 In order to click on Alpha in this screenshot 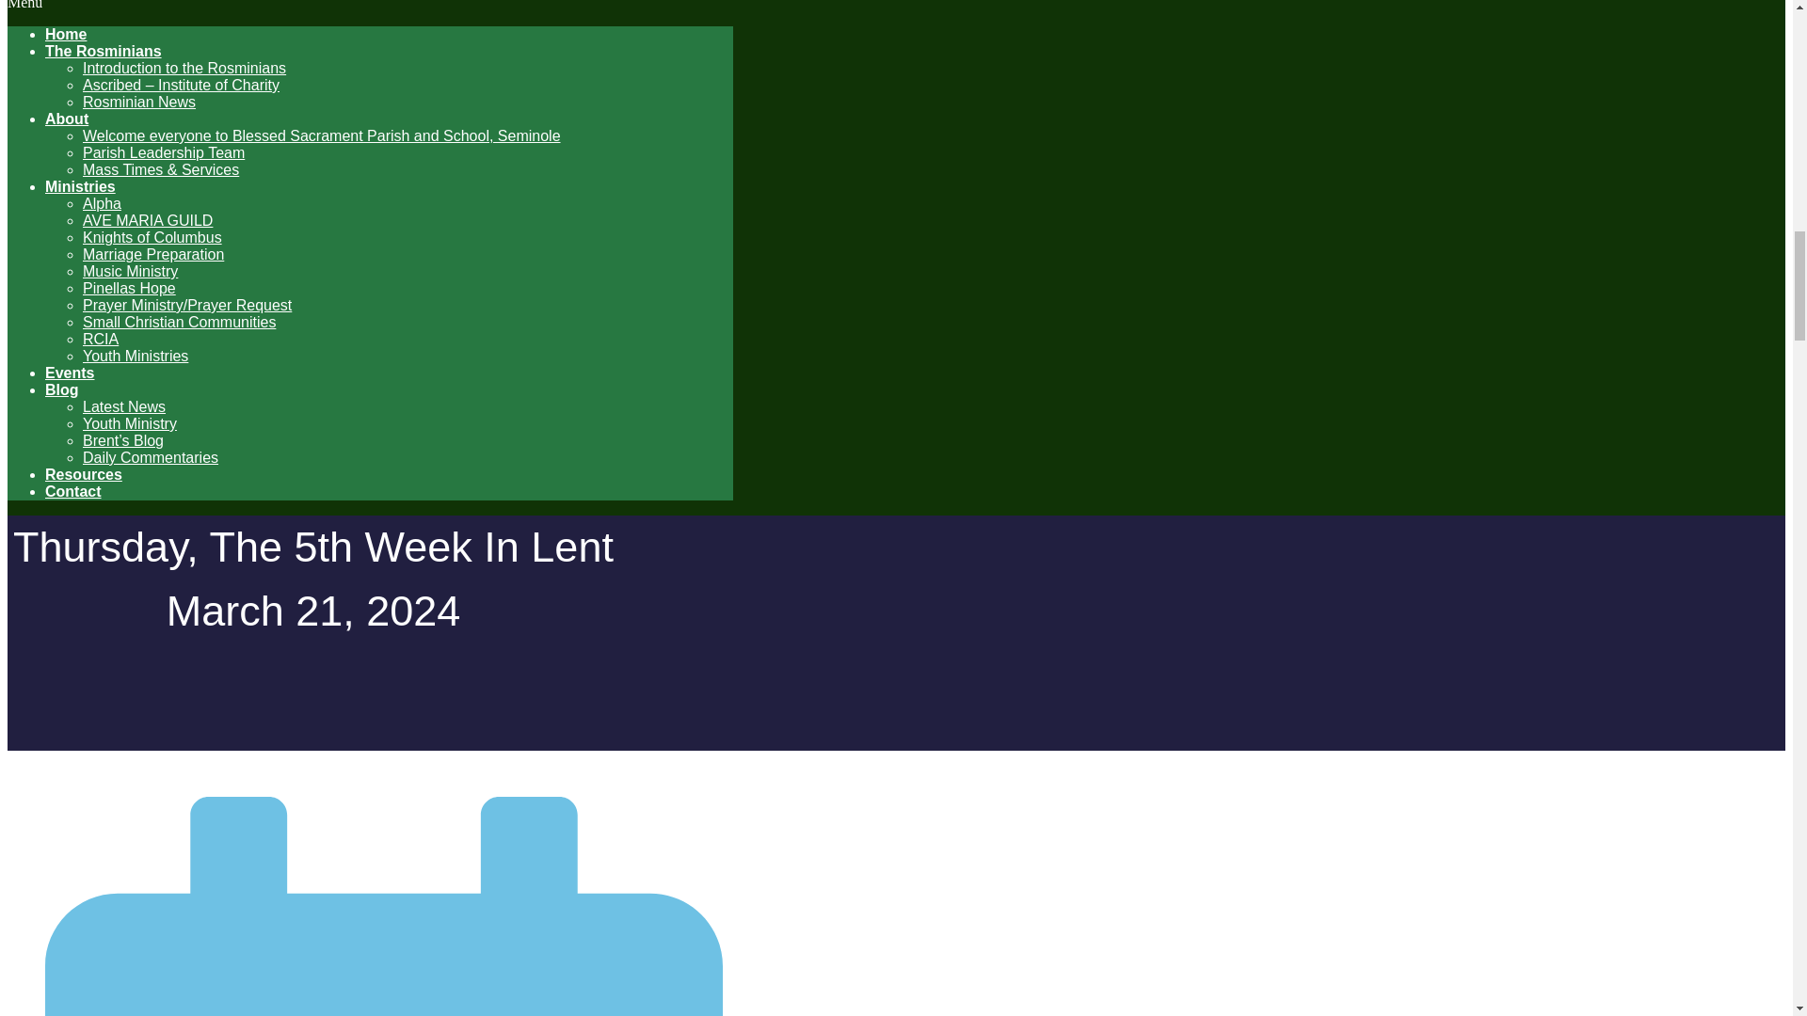, I will do `click(102, 203)`.